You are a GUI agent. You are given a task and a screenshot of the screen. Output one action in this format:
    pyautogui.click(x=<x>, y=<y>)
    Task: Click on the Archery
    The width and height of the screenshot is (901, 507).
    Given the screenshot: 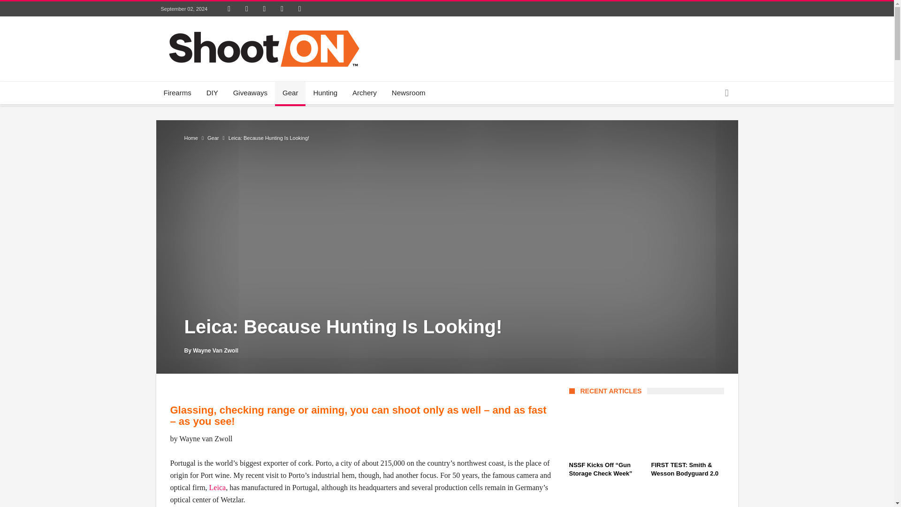 What is the action you would take?
    pyautogui.click(x=365, y=93)
    